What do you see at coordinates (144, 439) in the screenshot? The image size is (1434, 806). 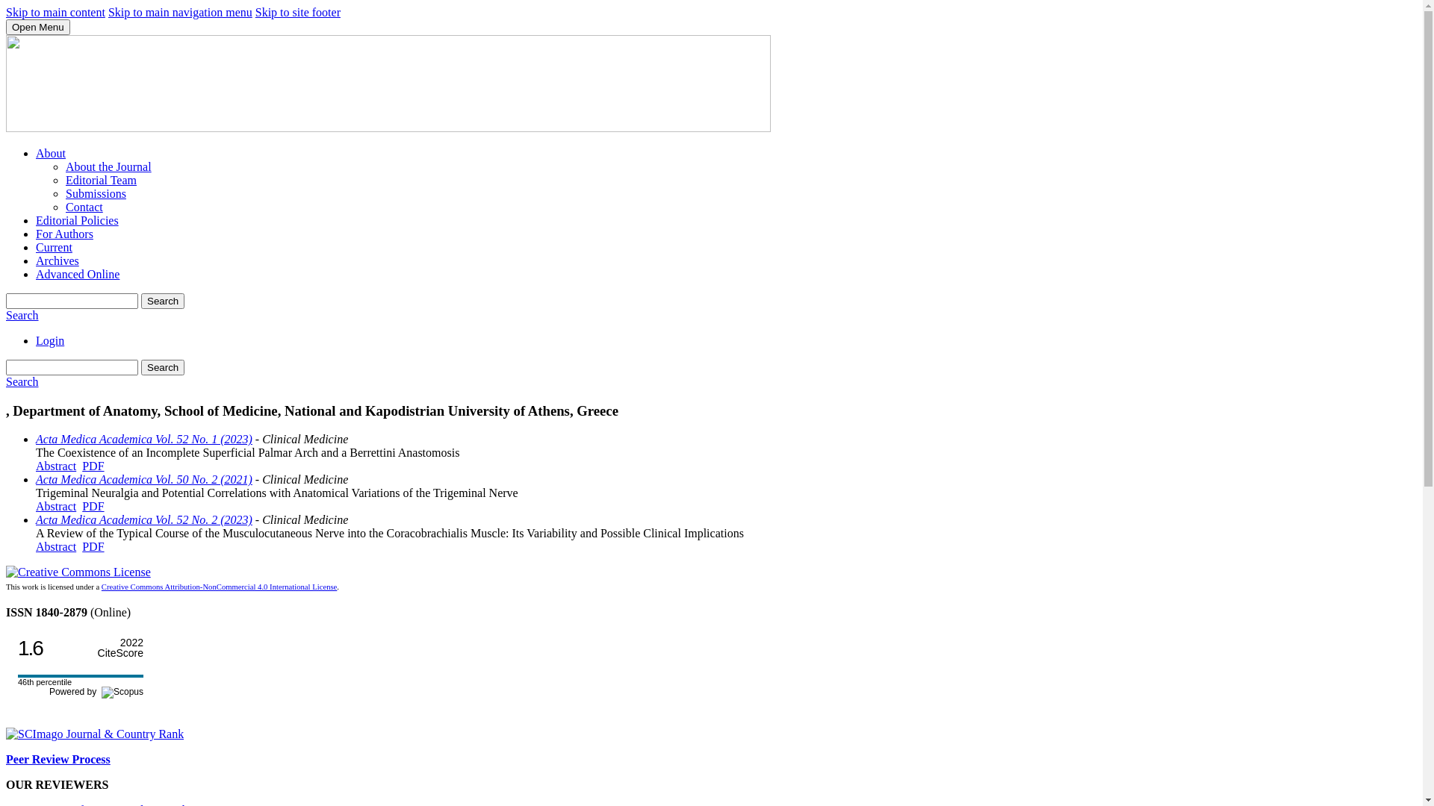 I see `Acta Medica Academica Vol. 52 No. 1 (2023)` at bounding box center [144, 439].